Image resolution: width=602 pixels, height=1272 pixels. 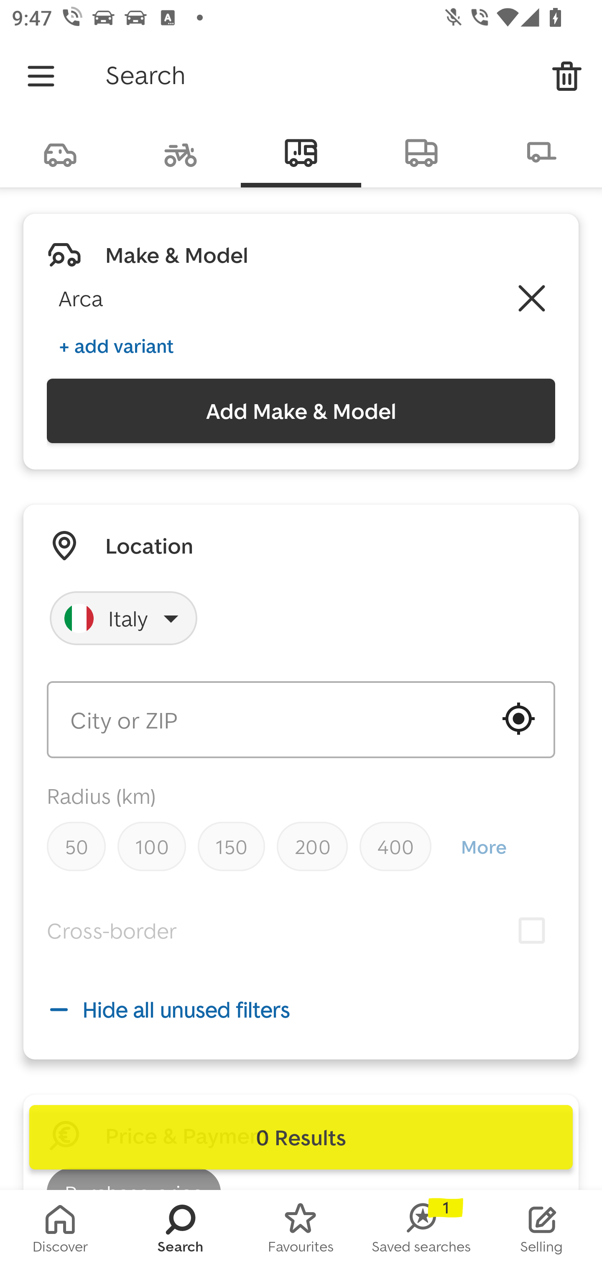 I want to click on Radius (km), so click(x=101, y=795).